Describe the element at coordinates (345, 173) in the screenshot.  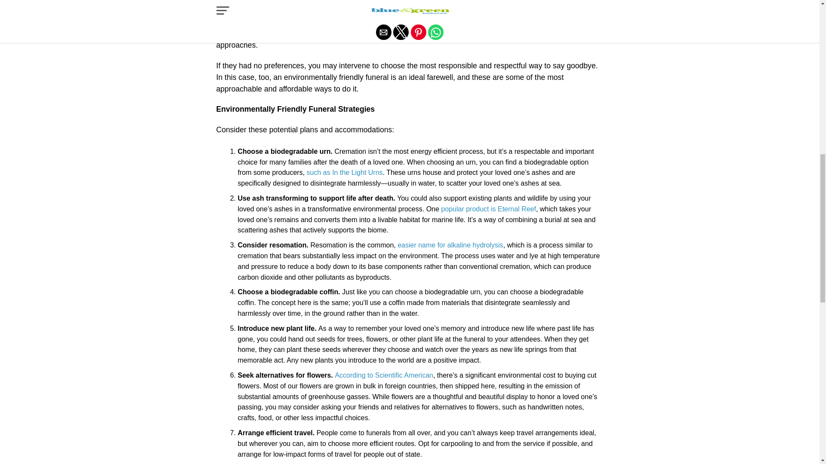
I see `such as In the Light Urns` at that location.